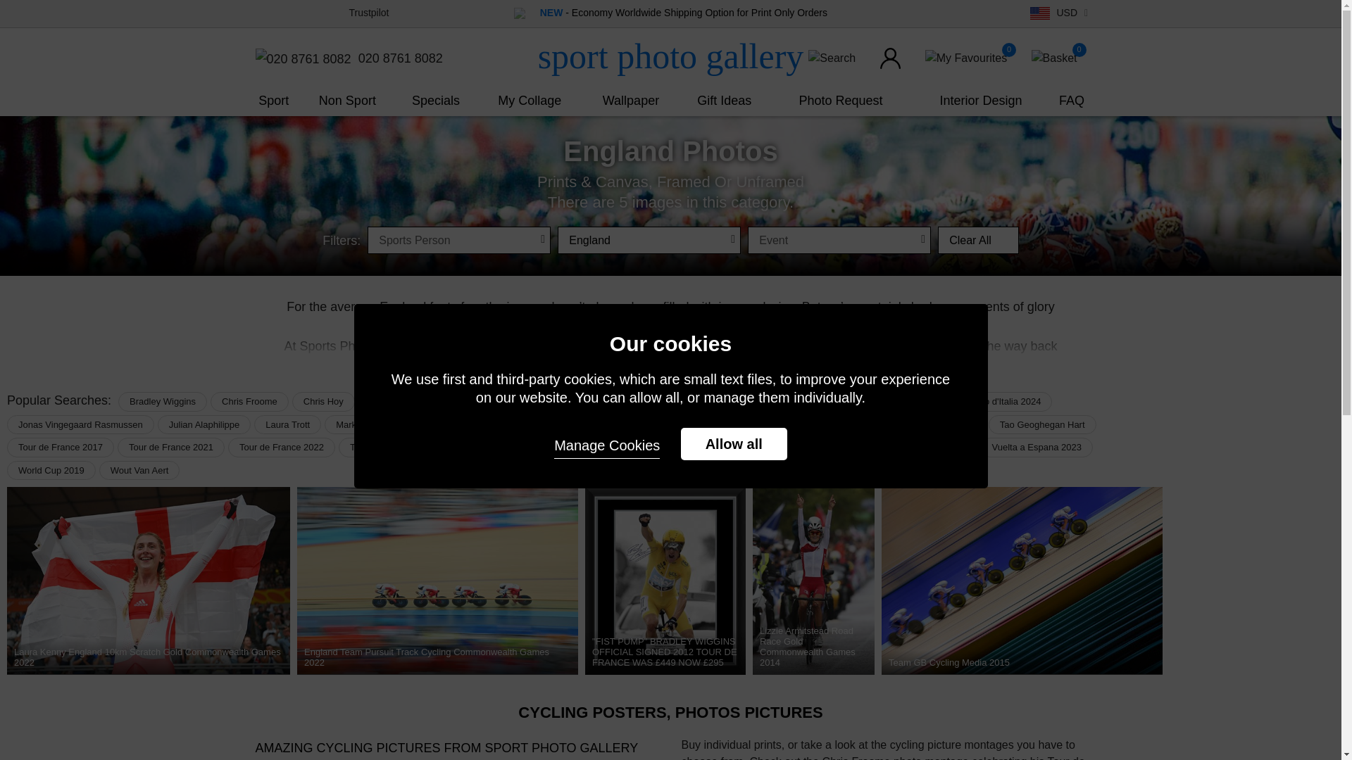 The image size is (1352, 760). I want to click on 020 8761 8082, so click(348, 59).